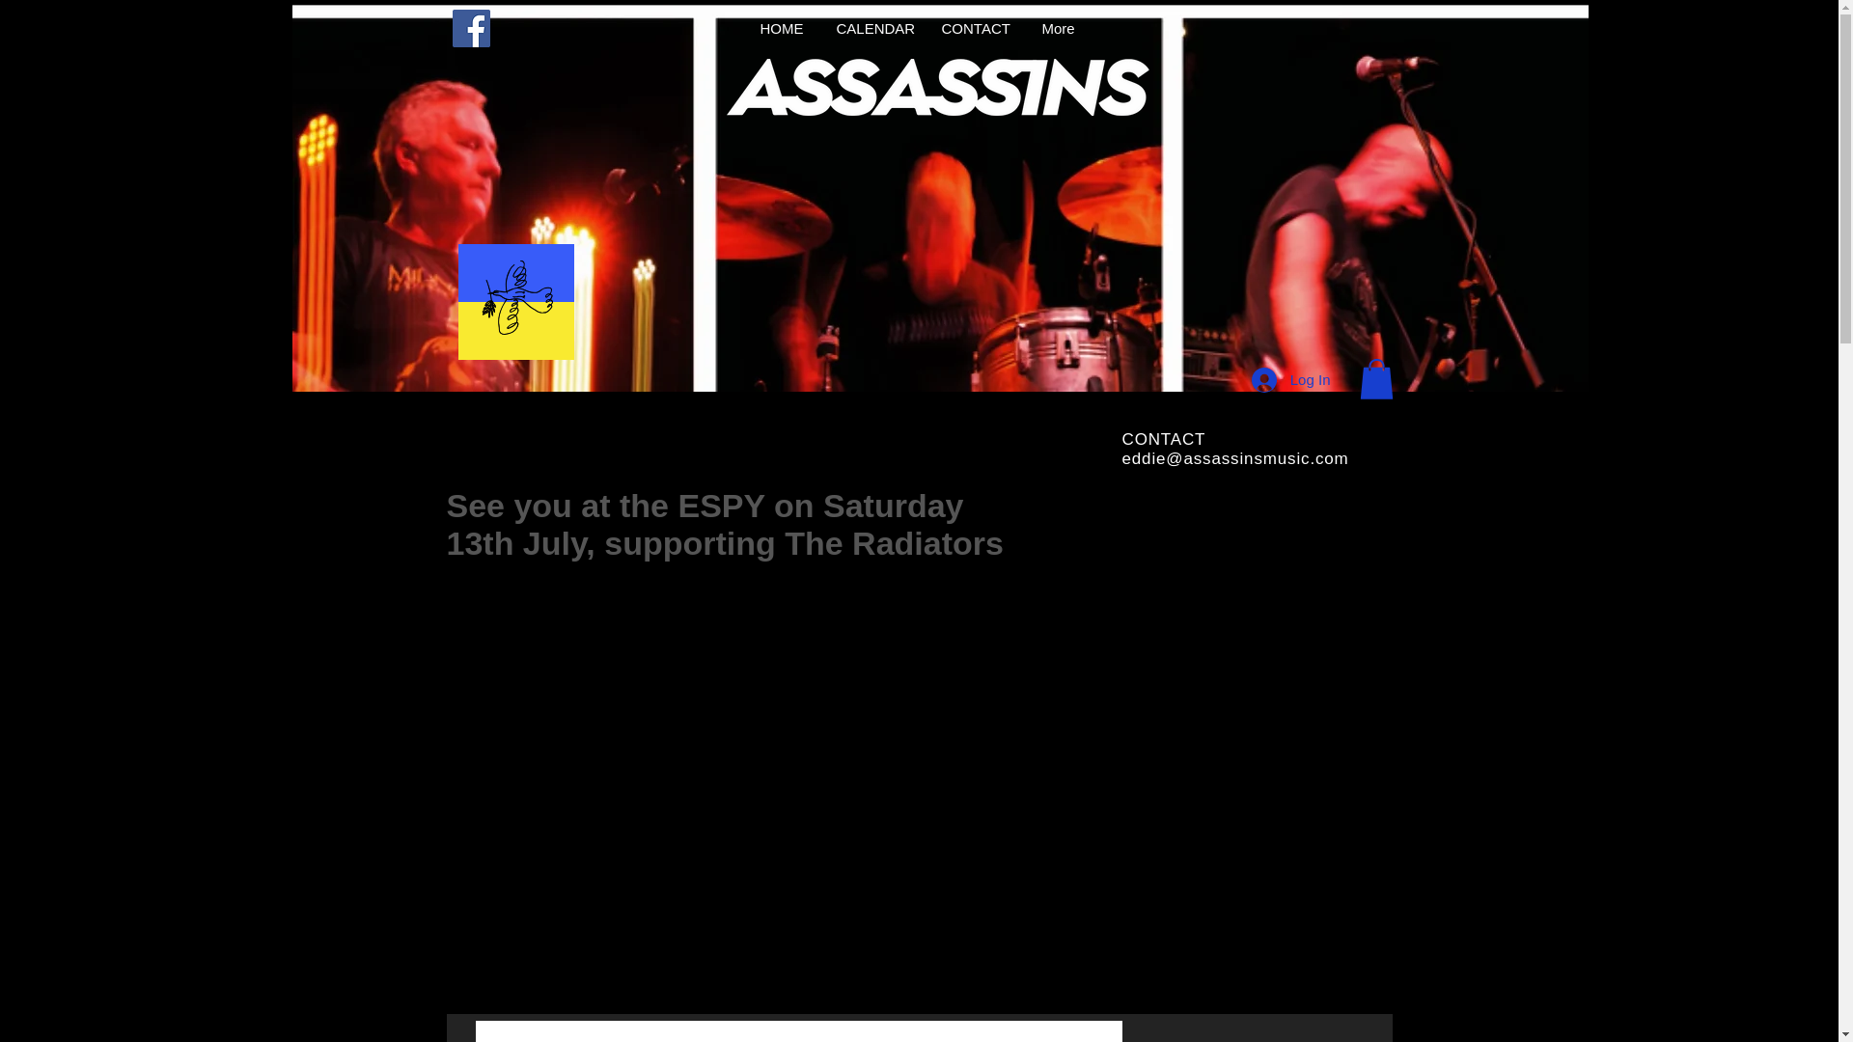 This screenshot has width=1853, height=1042. I want to click on HOME, so click(782, 29).